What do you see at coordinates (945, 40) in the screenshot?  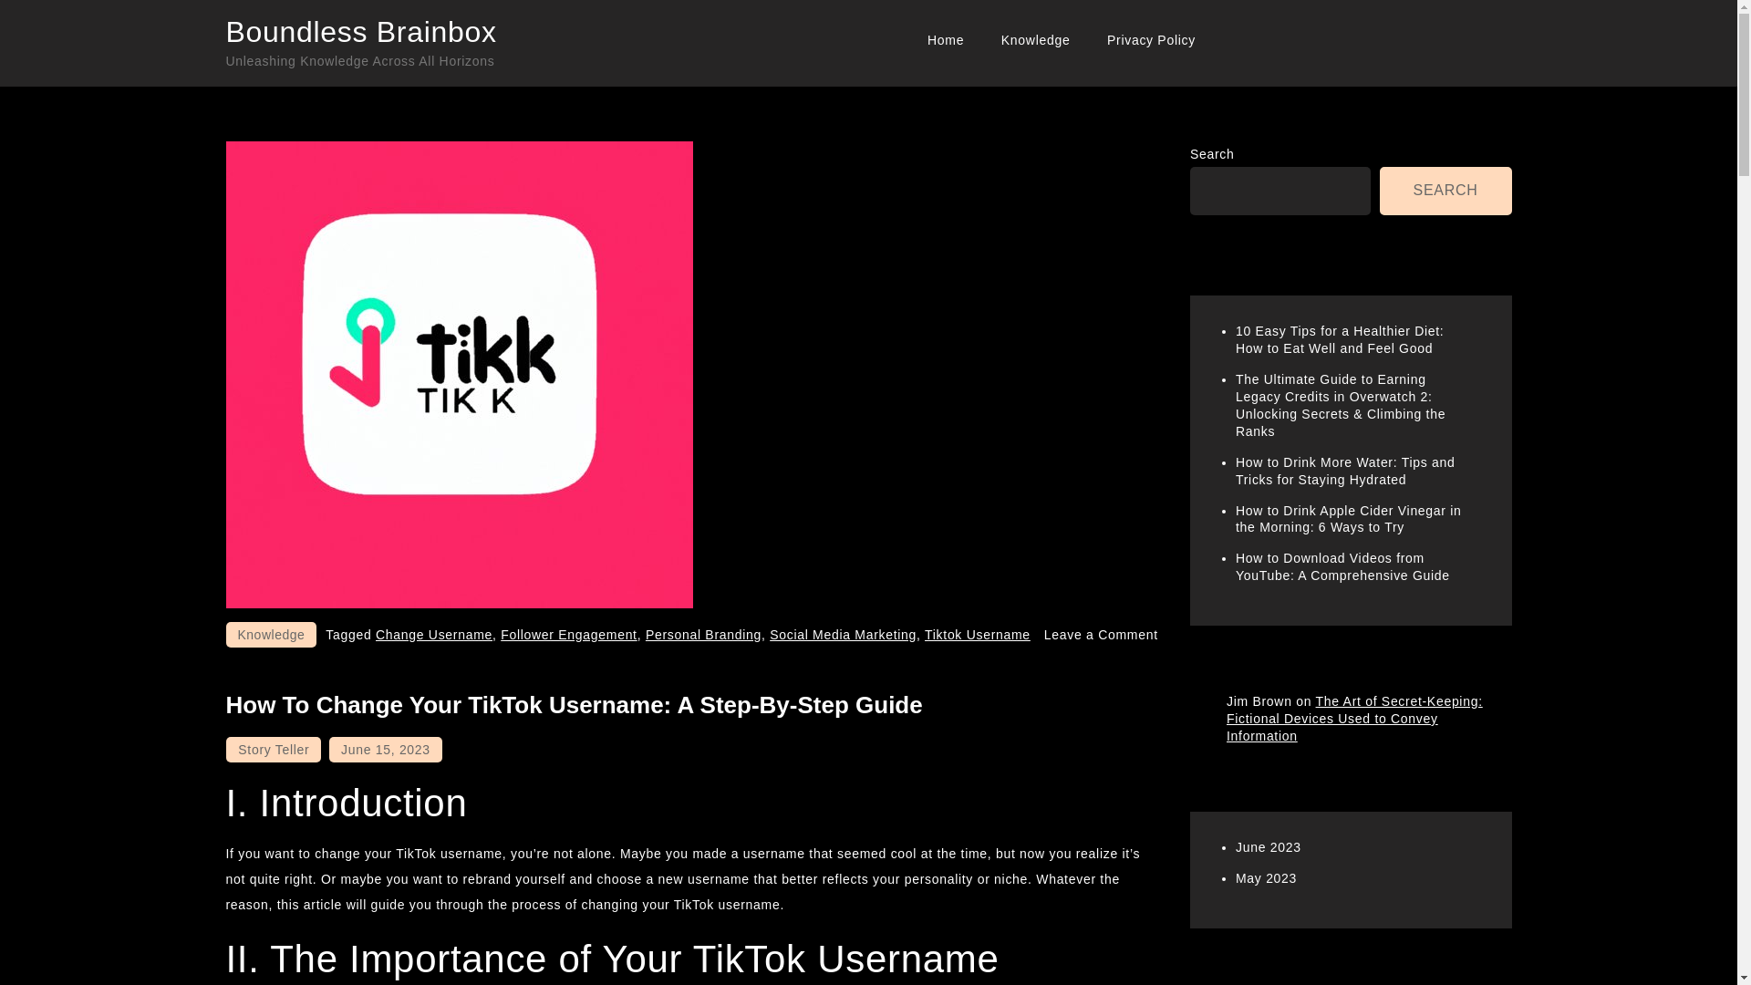 I see `Home` at bounding box center [945, 40].